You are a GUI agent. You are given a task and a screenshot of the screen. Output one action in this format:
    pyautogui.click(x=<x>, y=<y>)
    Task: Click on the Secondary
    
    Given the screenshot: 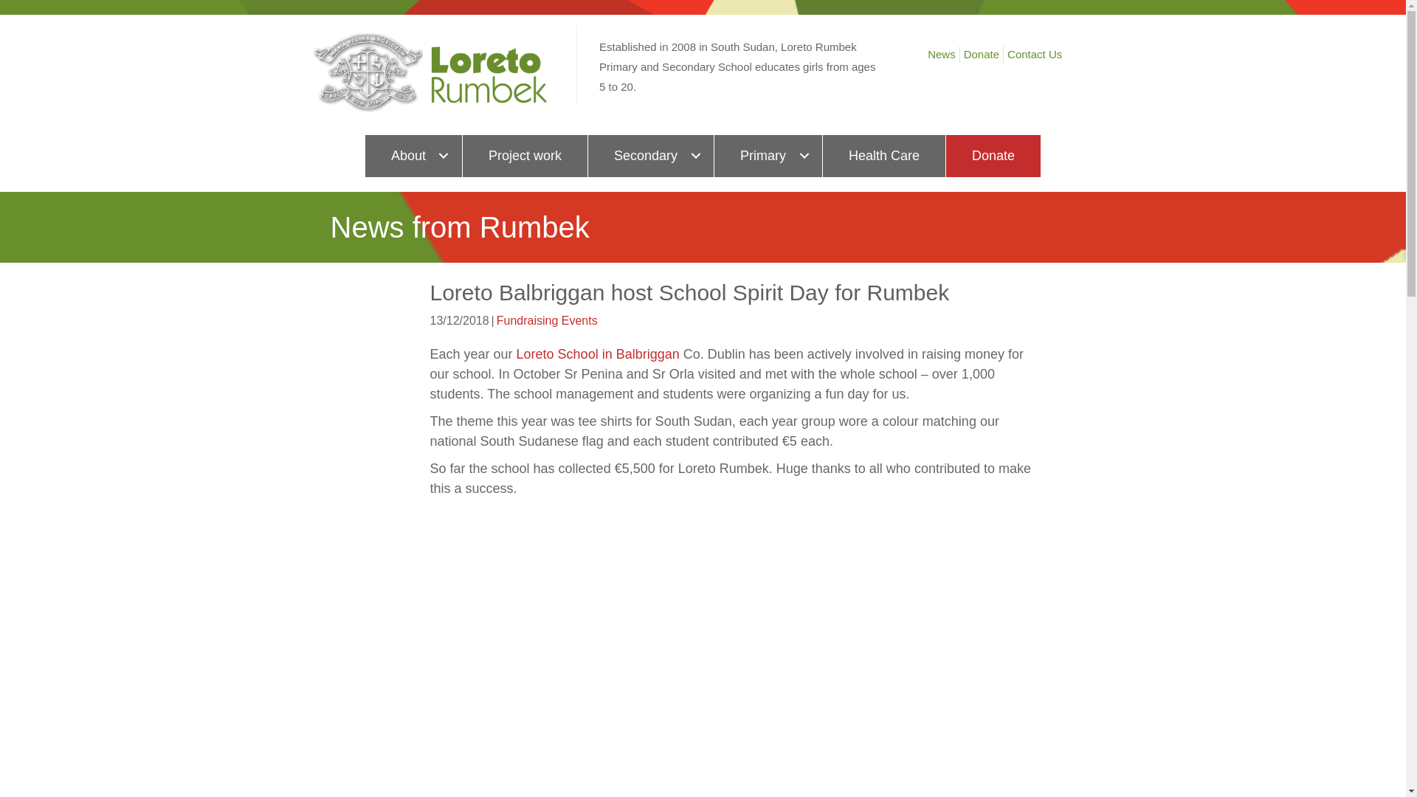 What is the action you would take?
    pyautogui.click(x=651, y=155)
    